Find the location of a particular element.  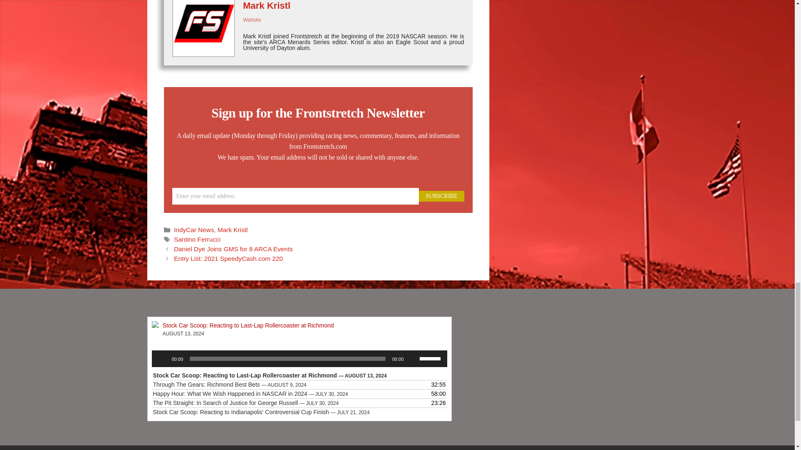

Entry List: 2021 SpeedyCash.com 220 is located at coordinates (228, 258).